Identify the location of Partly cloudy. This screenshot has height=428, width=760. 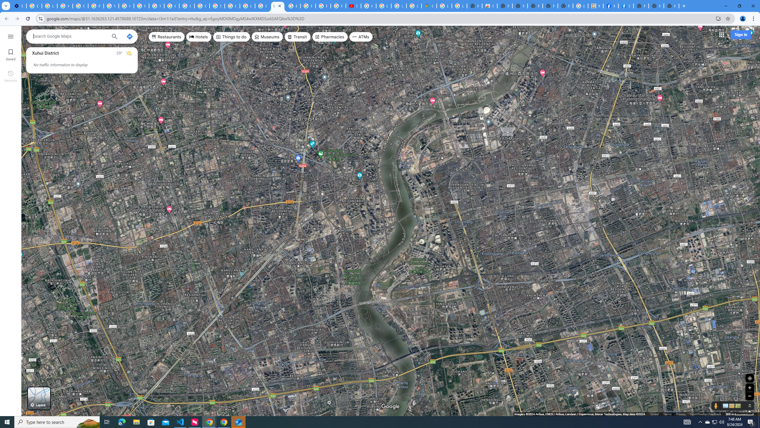
(129, 53).